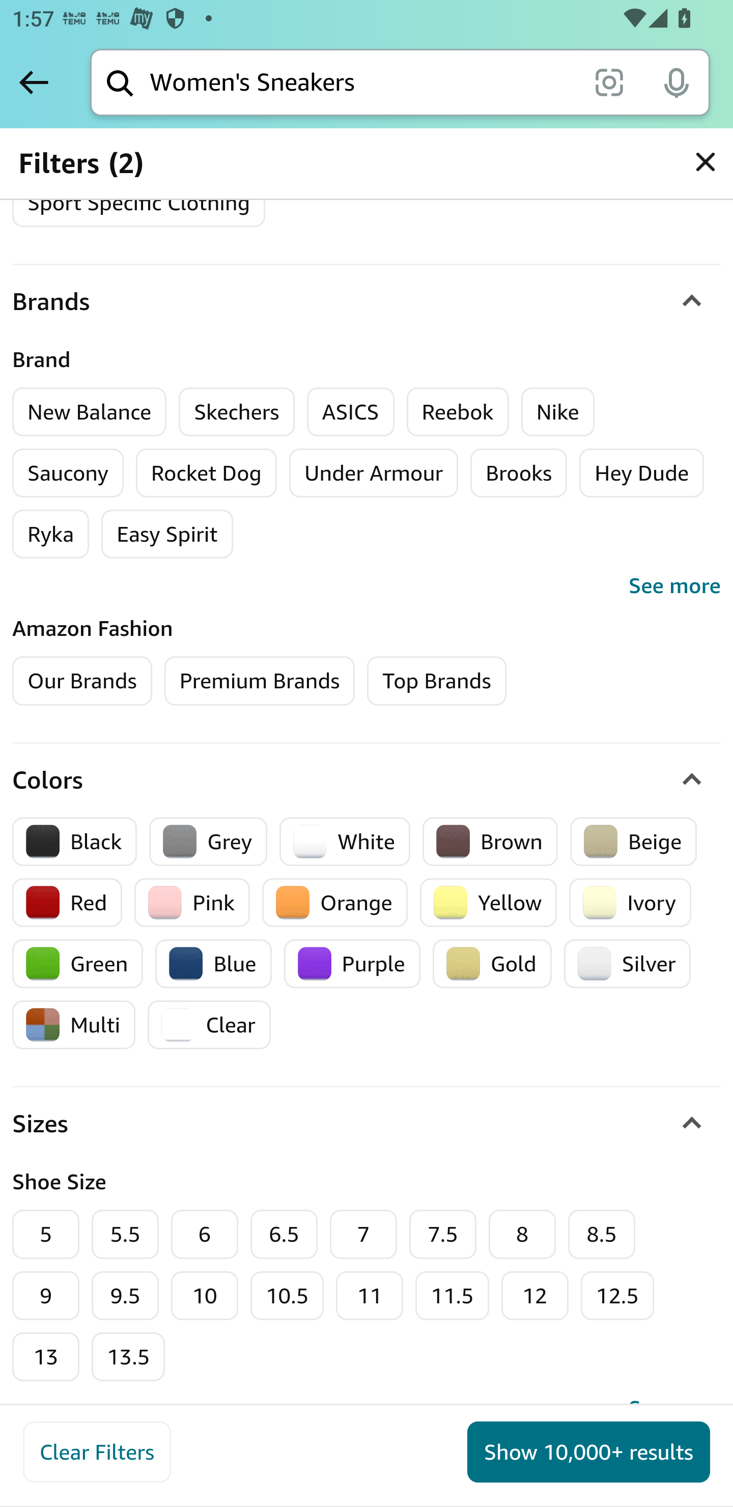  Describe the element at coordinates (205, 1235) in the screenshot. I see `6` at that location.